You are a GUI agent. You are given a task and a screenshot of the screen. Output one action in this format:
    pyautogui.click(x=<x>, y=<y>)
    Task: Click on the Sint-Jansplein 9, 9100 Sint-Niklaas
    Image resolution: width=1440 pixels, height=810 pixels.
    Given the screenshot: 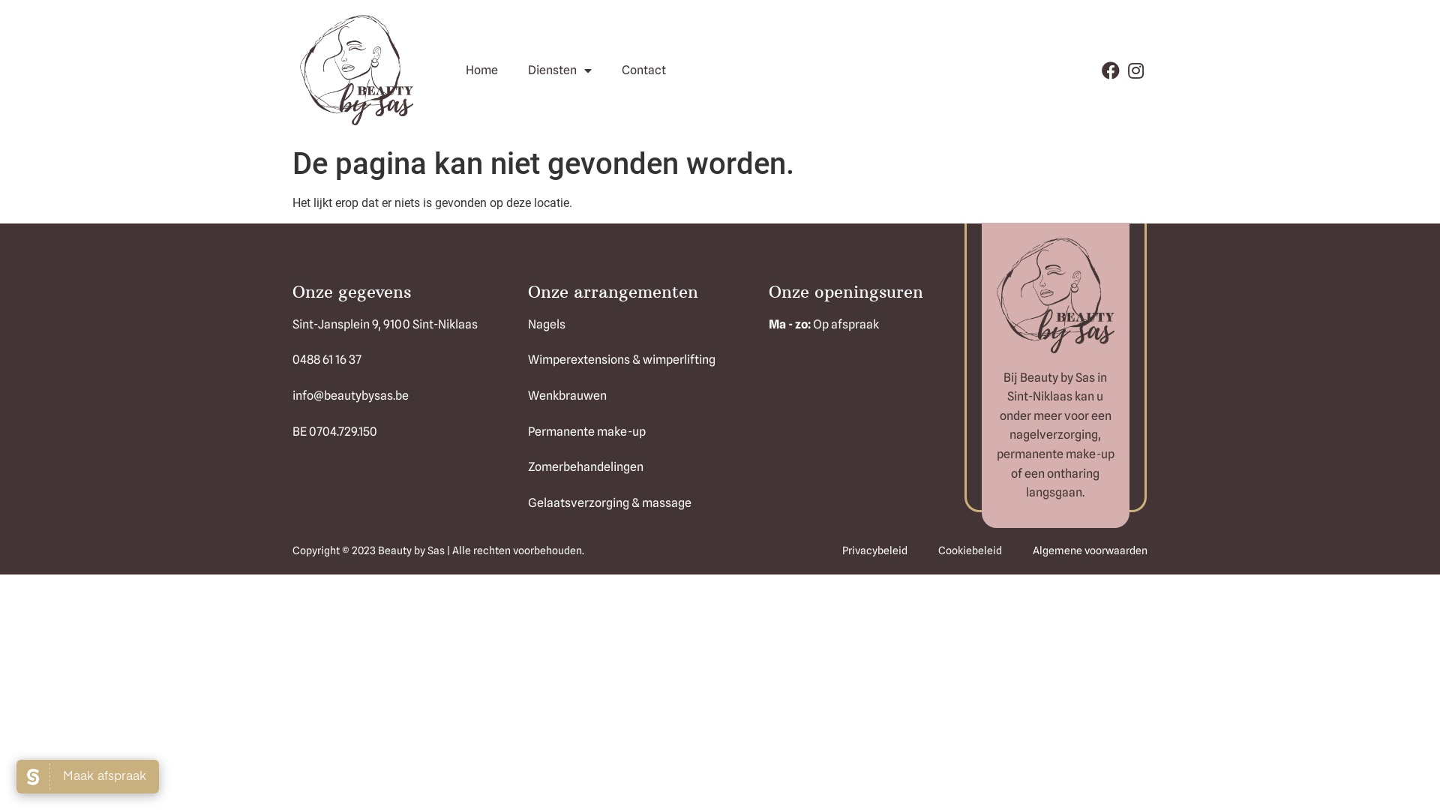 What is the action you would take?
    pyautogui.click(x=395, y=325)
    